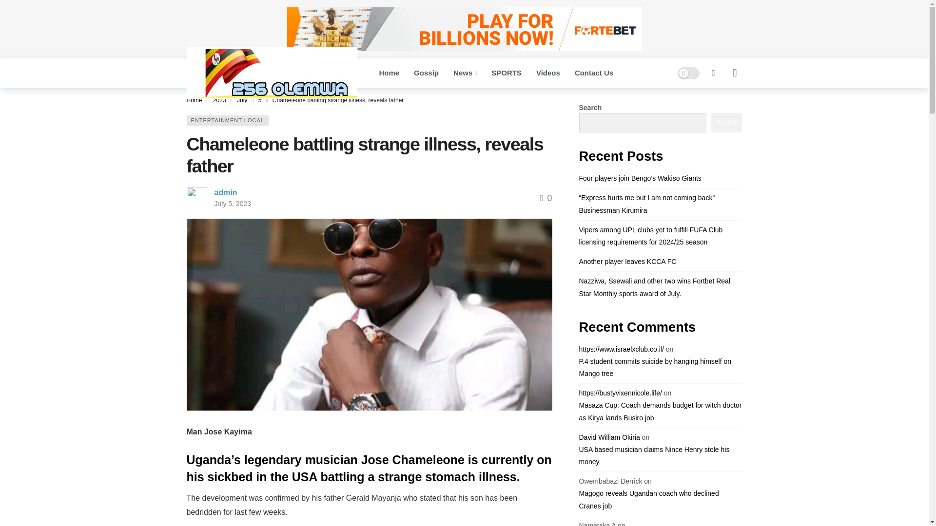 The image size is (936, 526). What do you see at coordinates (242, 100) in the screenshot?
I see `July` at bounding box center [242, 100].